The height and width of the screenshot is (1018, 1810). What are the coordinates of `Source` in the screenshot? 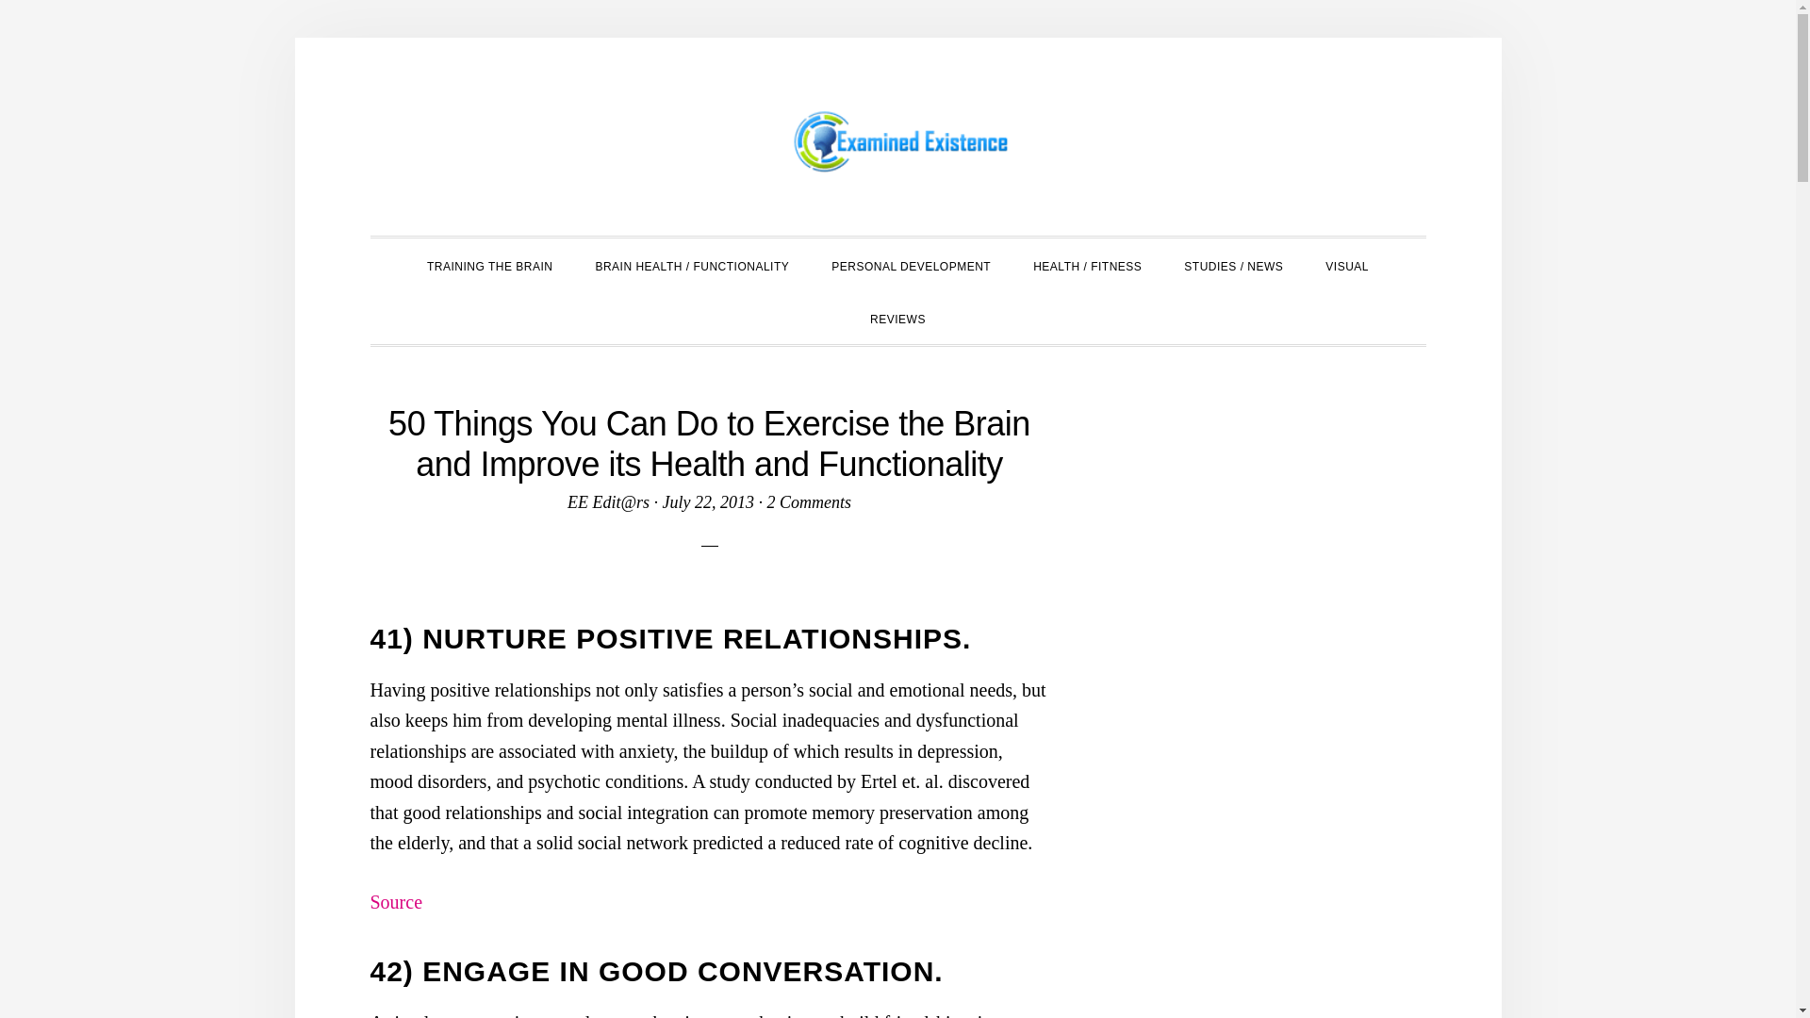 It's located at (395, 901).